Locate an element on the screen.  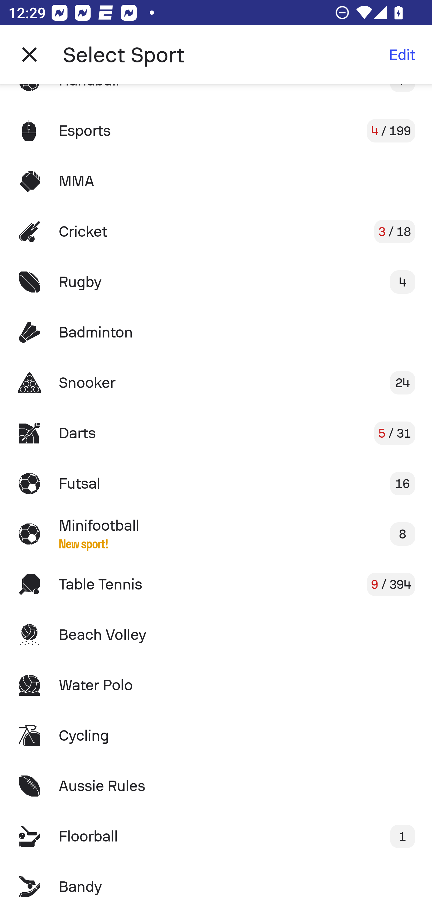
Cycling is located at coordinates (216, 736).